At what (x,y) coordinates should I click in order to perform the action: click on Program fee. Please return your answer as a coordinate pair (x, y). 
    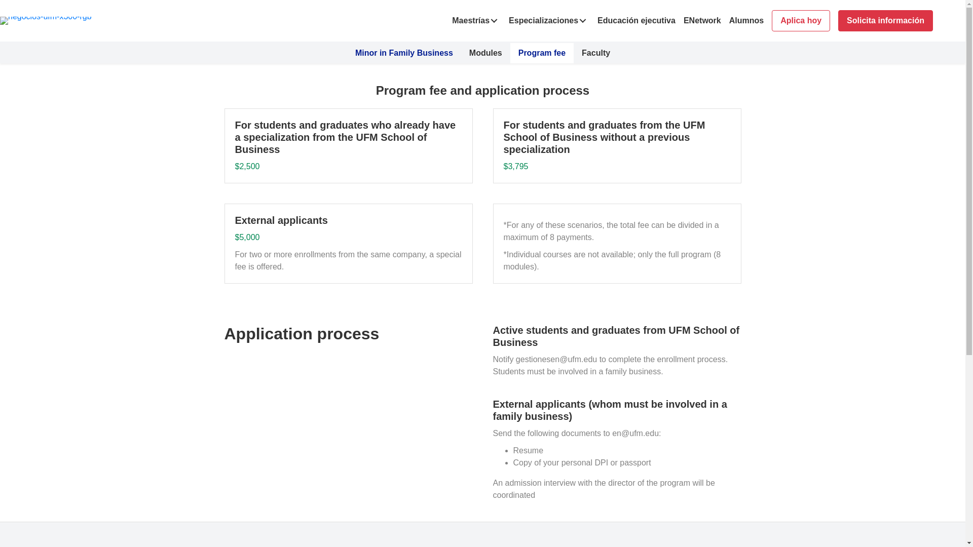
    Looking at the image, I should click on (542, 53).